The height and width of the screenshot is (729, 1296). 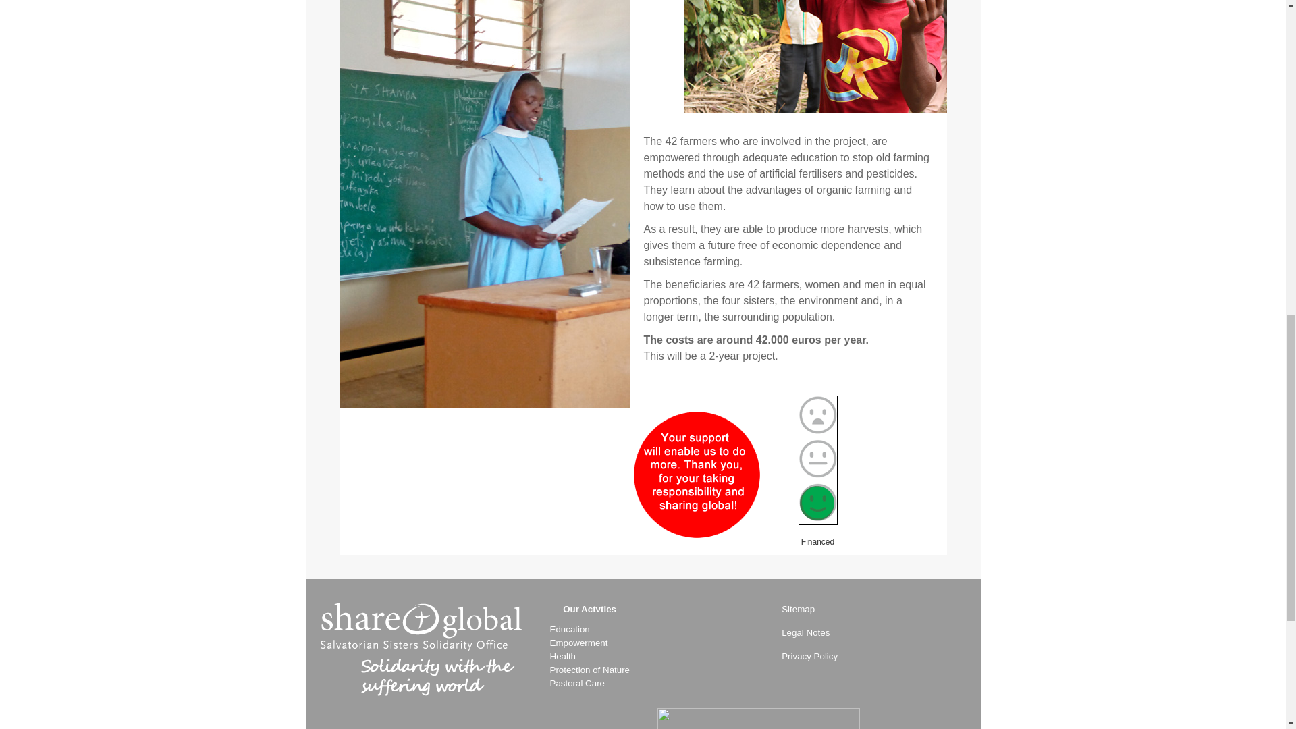 What do you see at coordinates (578, 643) in the screenshot?
I see `Empowerment` at bounding box center [578, 643].